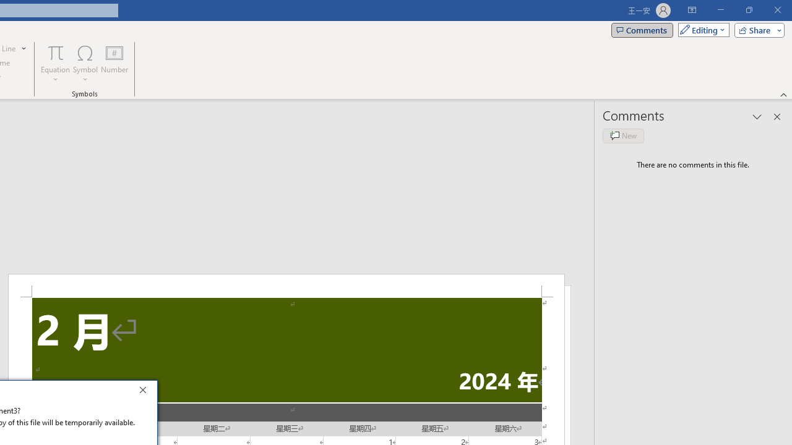  I want to click on Equation, so click(56, 63).